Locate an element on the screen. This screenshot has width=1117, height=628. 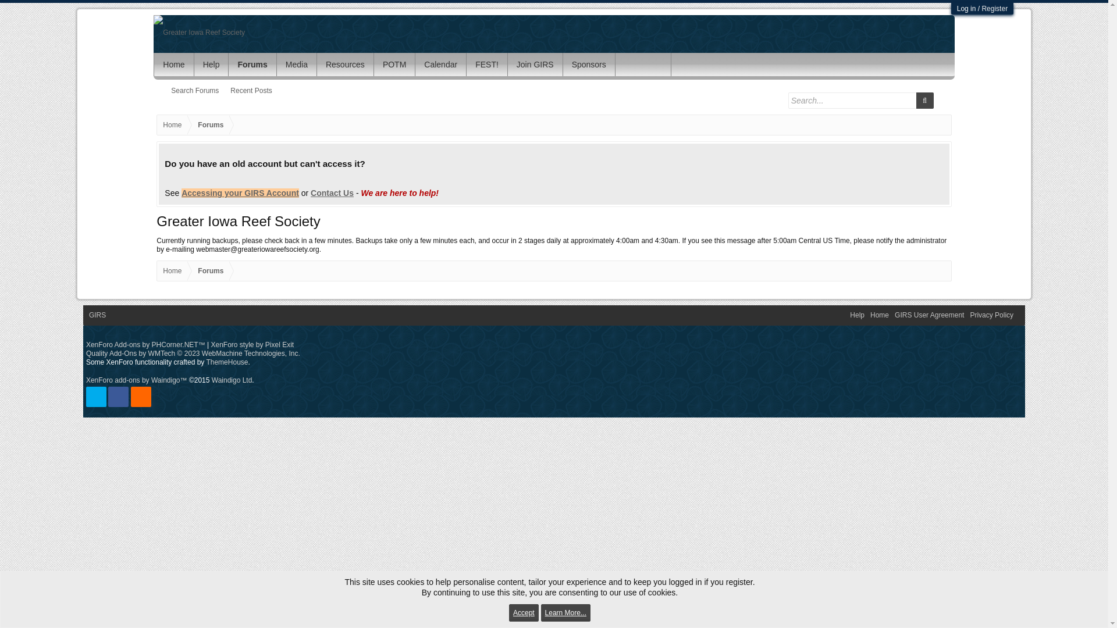
Join GIRS is located at coordinates (535, 64).